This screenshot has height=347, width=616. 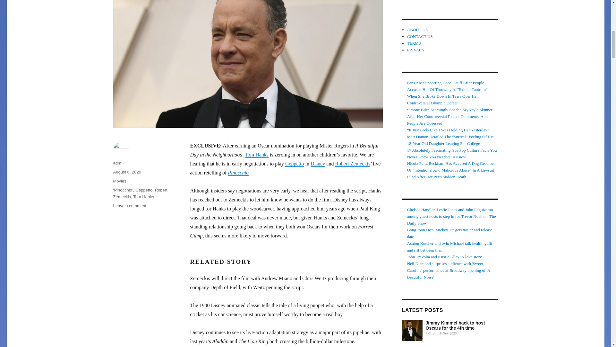 I want to click on Pinocchio, so click(x=238, y=173).